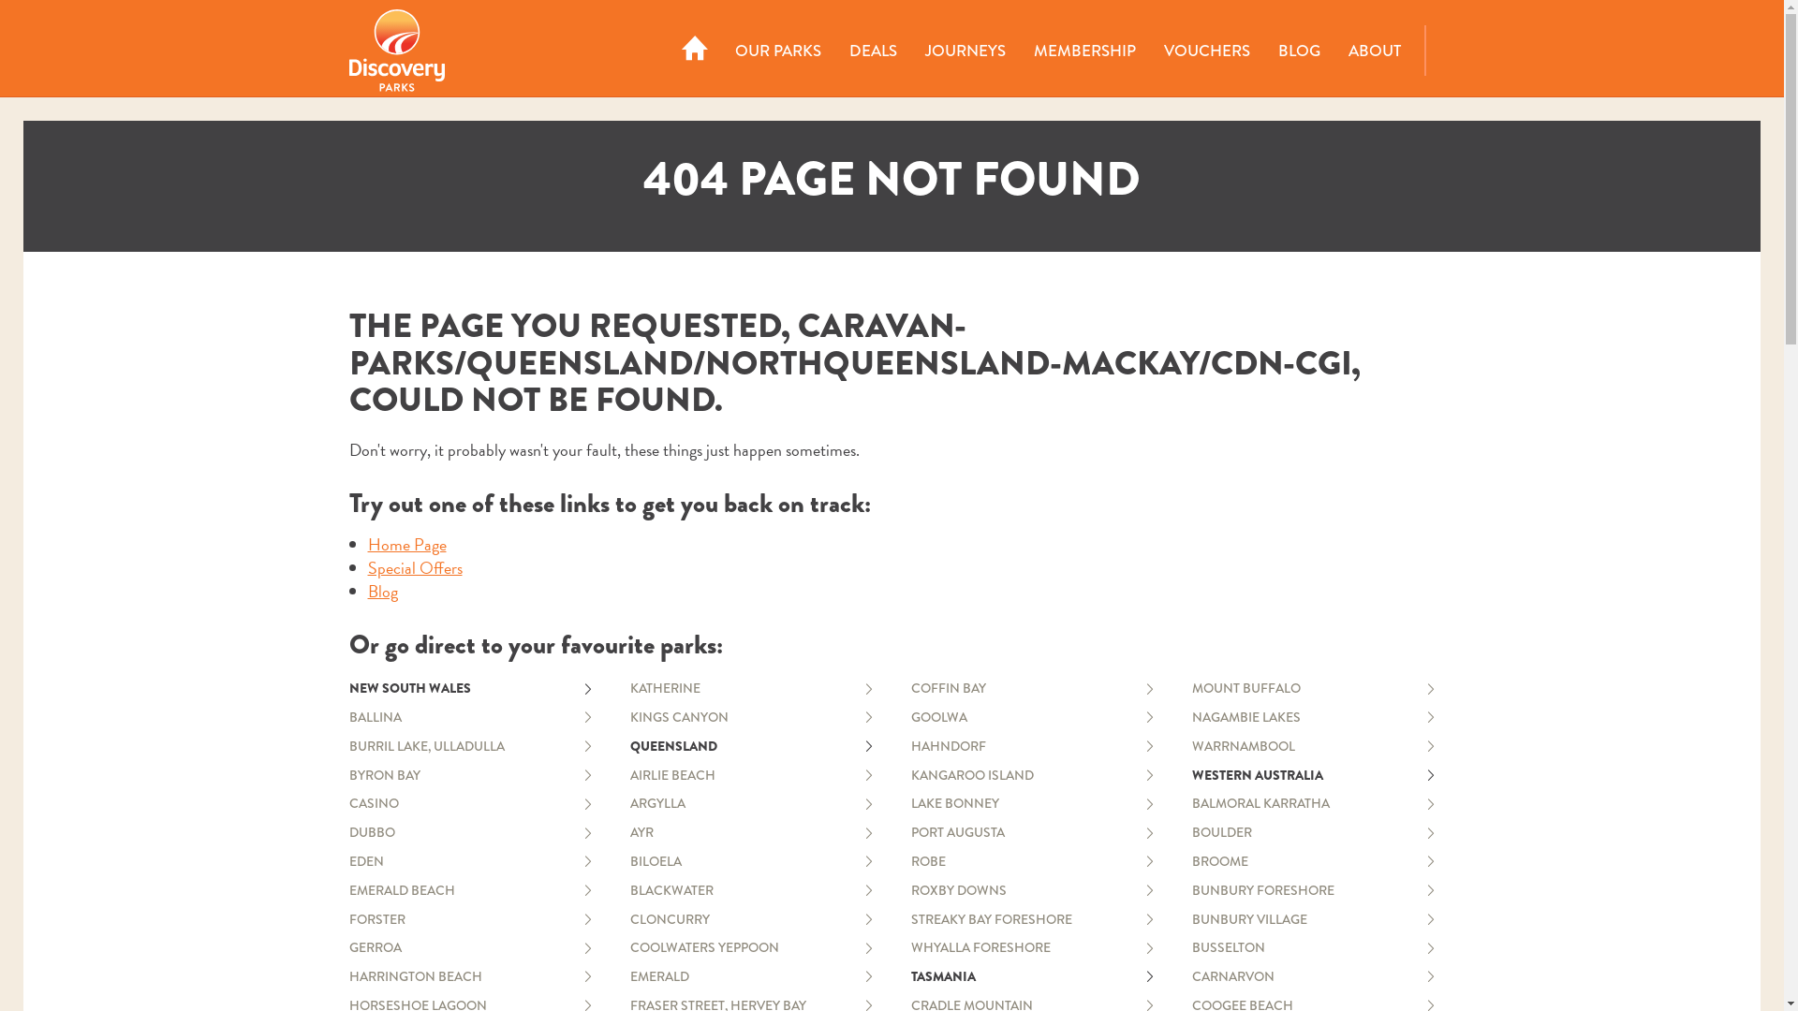 The height and width of the screenshot is (1011, 1798). I want to click on AYR, so click(751, 832).